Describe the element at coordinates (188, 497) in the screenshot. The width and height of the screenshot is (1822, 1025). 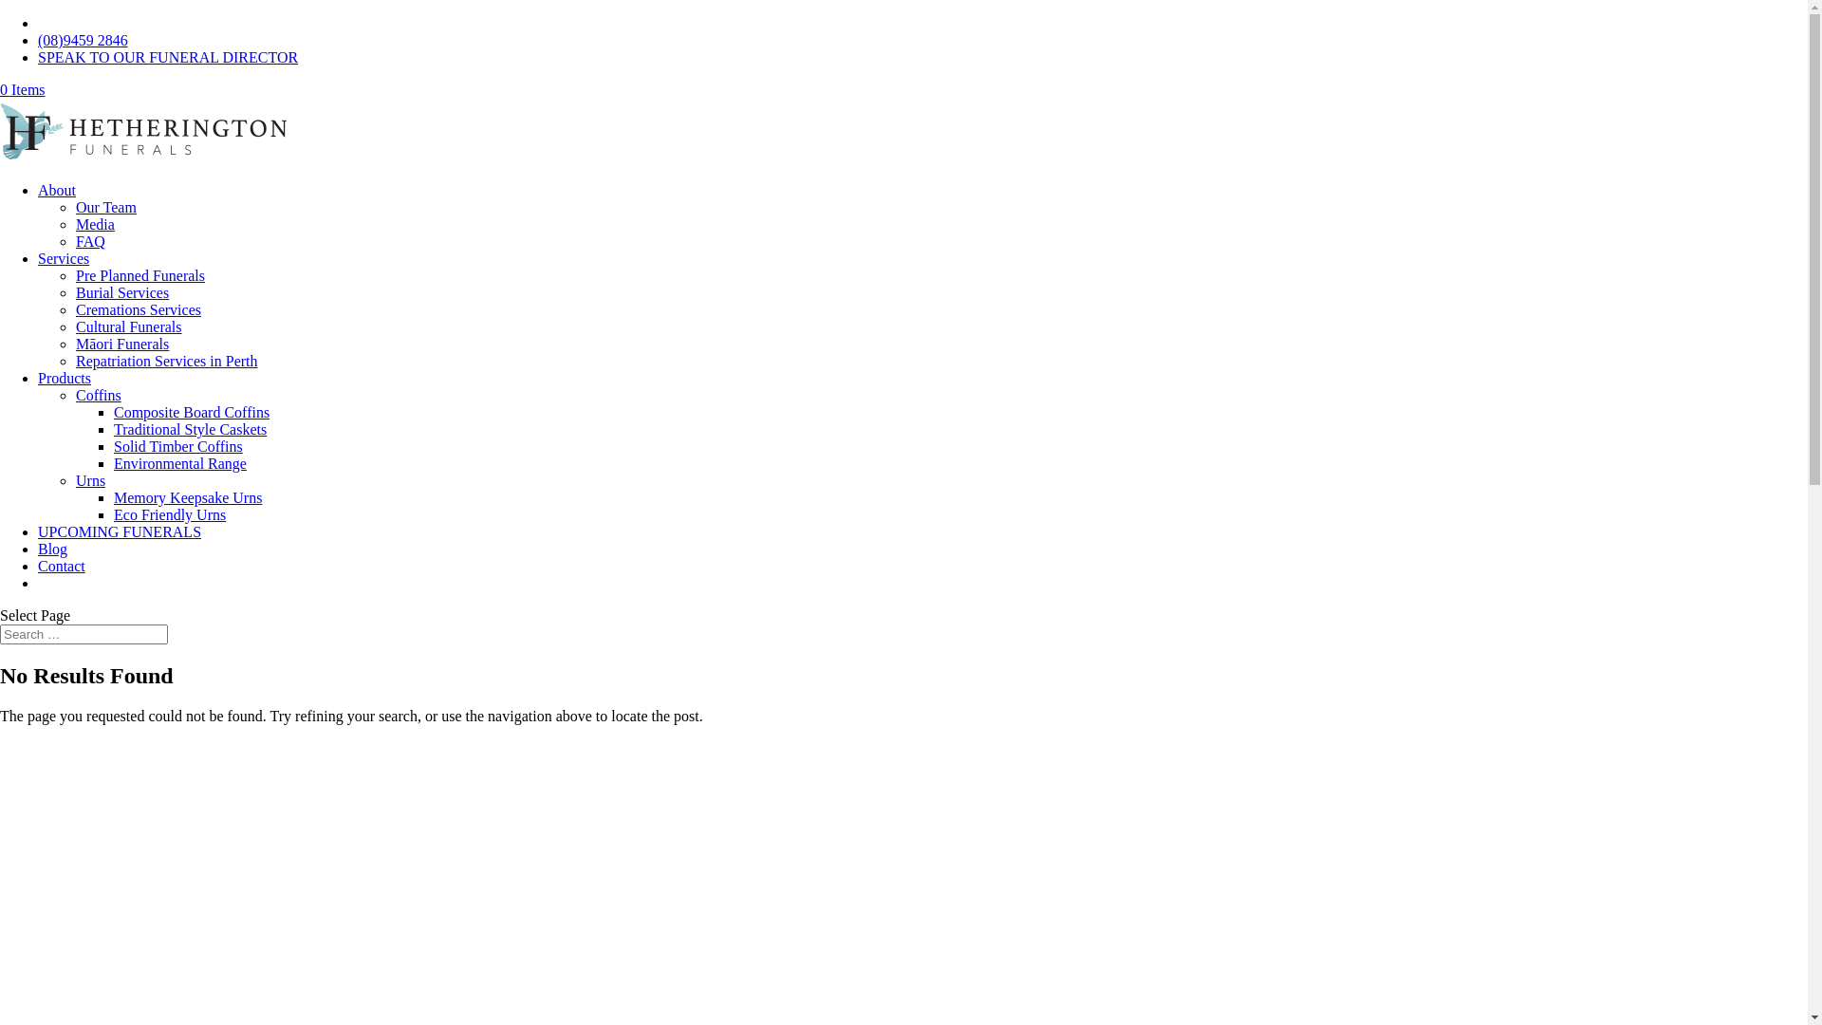
I see `Memory Keepsake Urns` at that location.